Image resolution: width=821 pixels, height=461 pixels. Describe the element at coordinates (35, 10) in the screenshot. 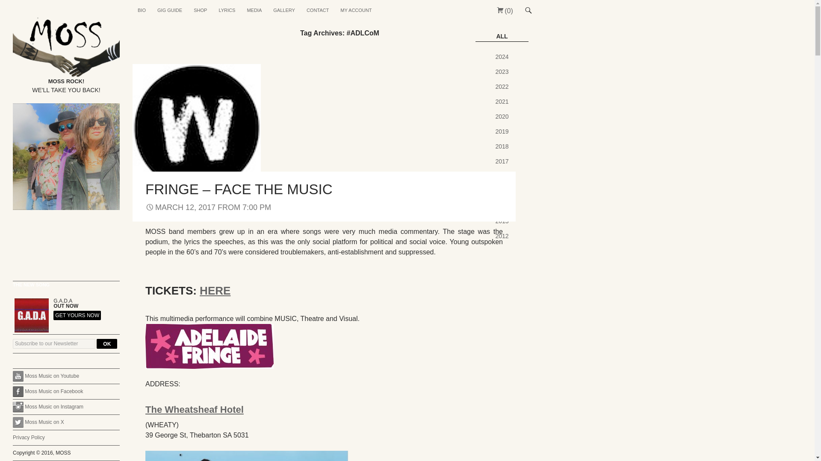

I see `Moss Music` at that location.